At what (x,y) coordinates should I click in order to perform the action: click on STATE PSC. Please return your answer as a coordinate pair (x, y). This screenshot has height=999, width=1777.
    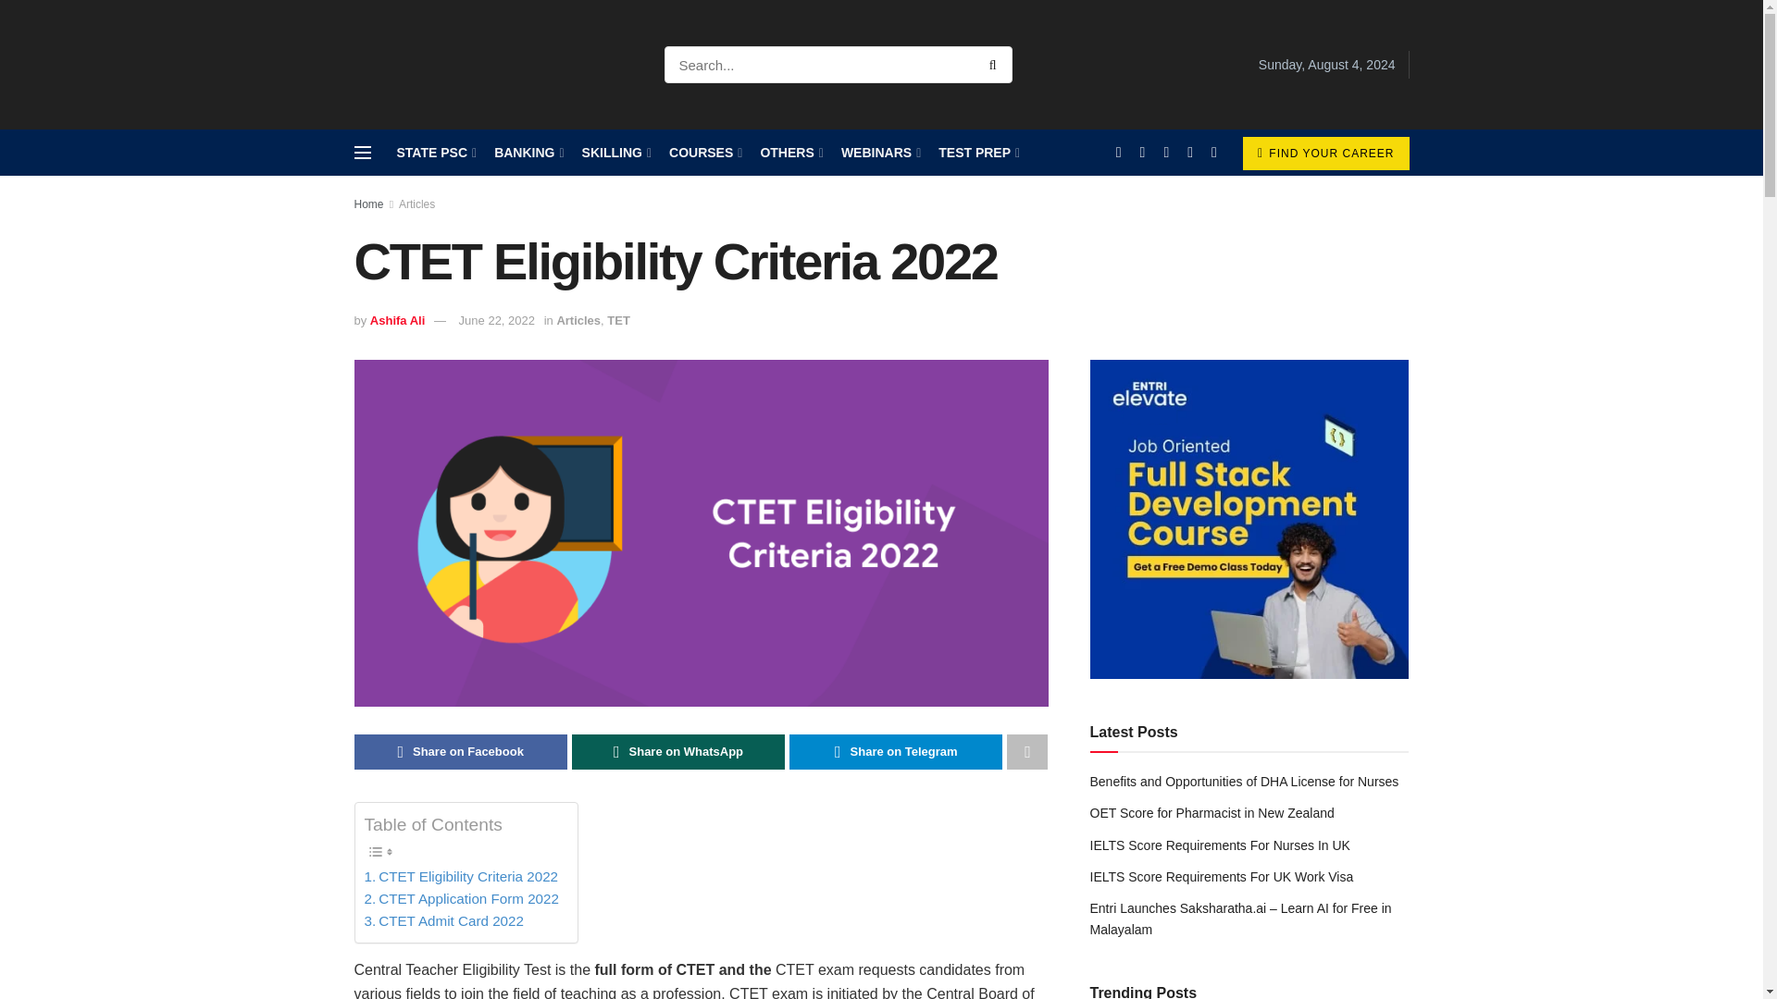
    Looking at the image, I should click on (435, 153).